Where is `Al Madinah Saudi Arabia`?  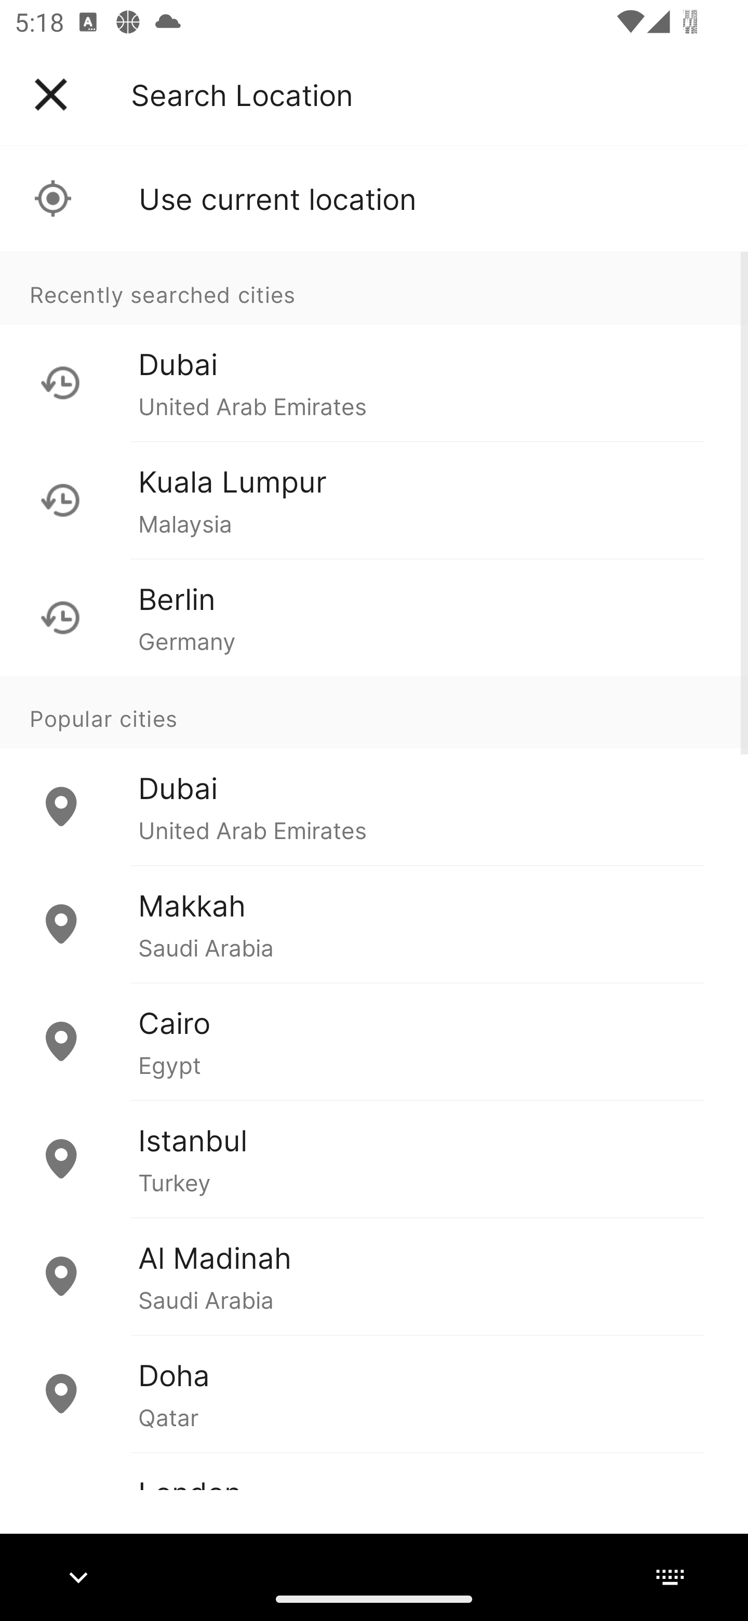
Al Madinah Saudi Arabia is located at coordinates (374, 1275).